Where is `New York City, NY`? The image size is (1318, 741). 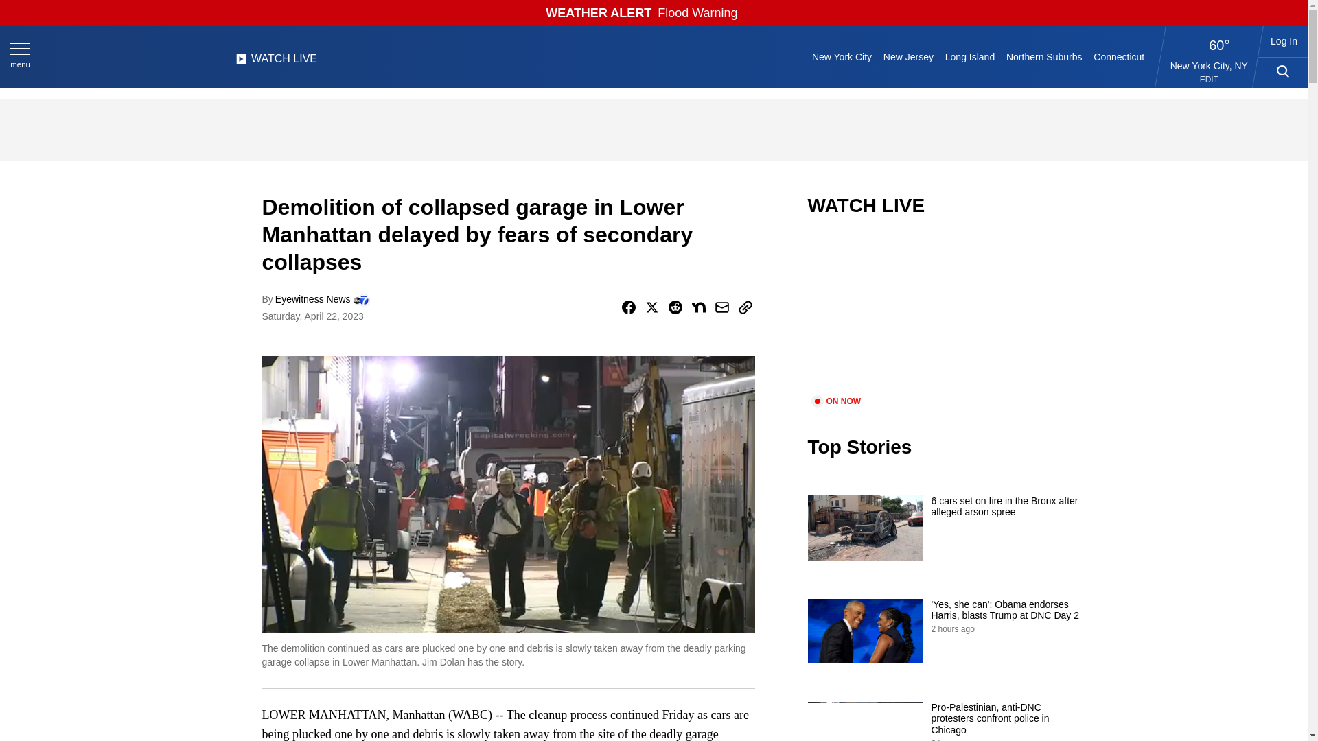 New York City, NY is located at coordinates (1209, 65).